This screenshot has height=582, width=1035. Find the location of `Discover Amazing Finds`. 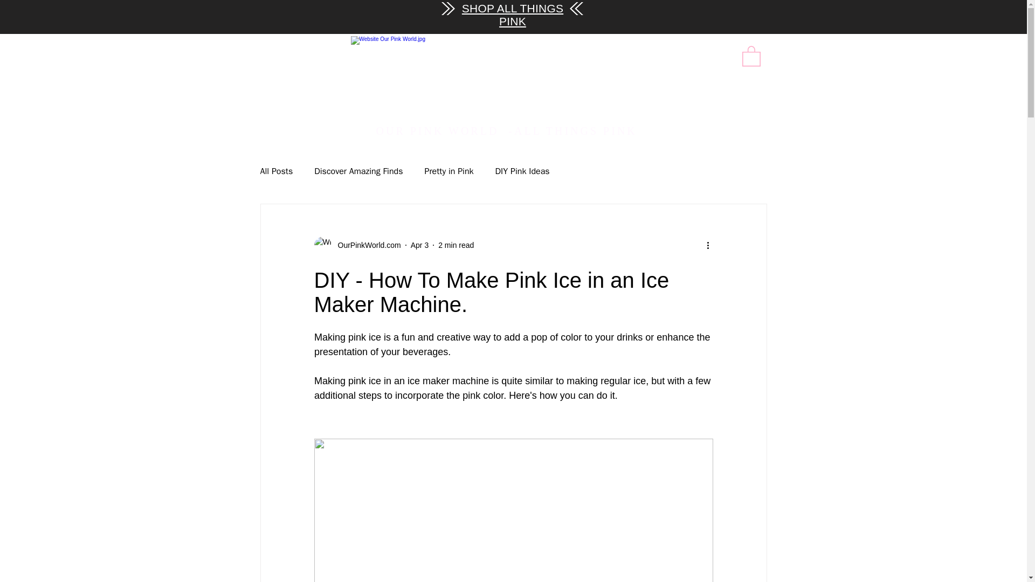

Discover Amazing Finds is located at coordinates (358, 171).